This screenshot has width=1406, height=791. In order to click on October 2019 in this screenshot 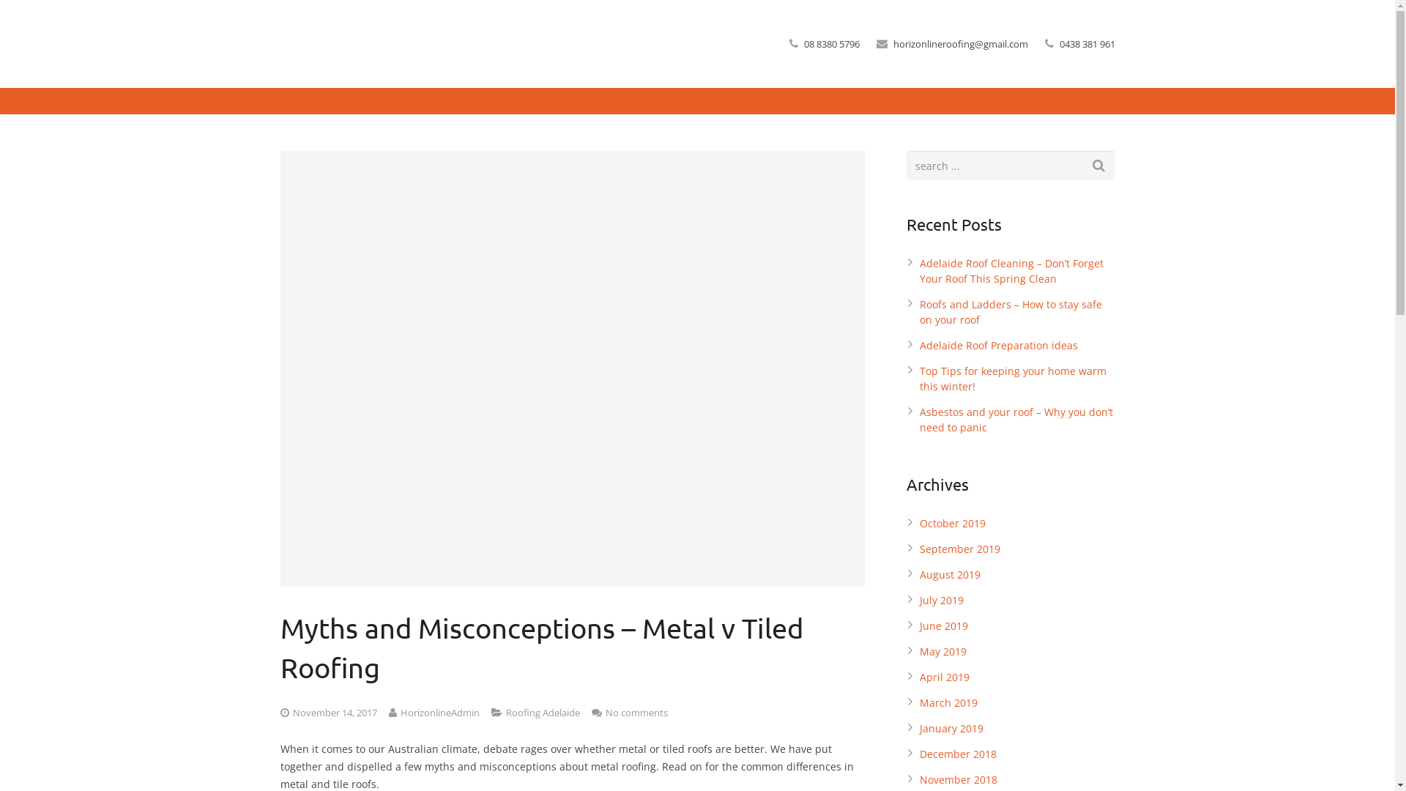, I will do `click(953, 523)`.